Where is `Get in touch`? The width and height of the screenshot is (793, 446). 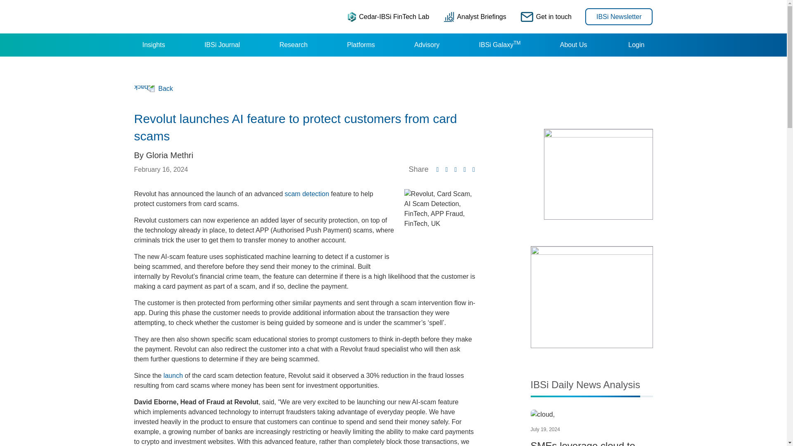 Get in touch is located at coordinates (546, 17).